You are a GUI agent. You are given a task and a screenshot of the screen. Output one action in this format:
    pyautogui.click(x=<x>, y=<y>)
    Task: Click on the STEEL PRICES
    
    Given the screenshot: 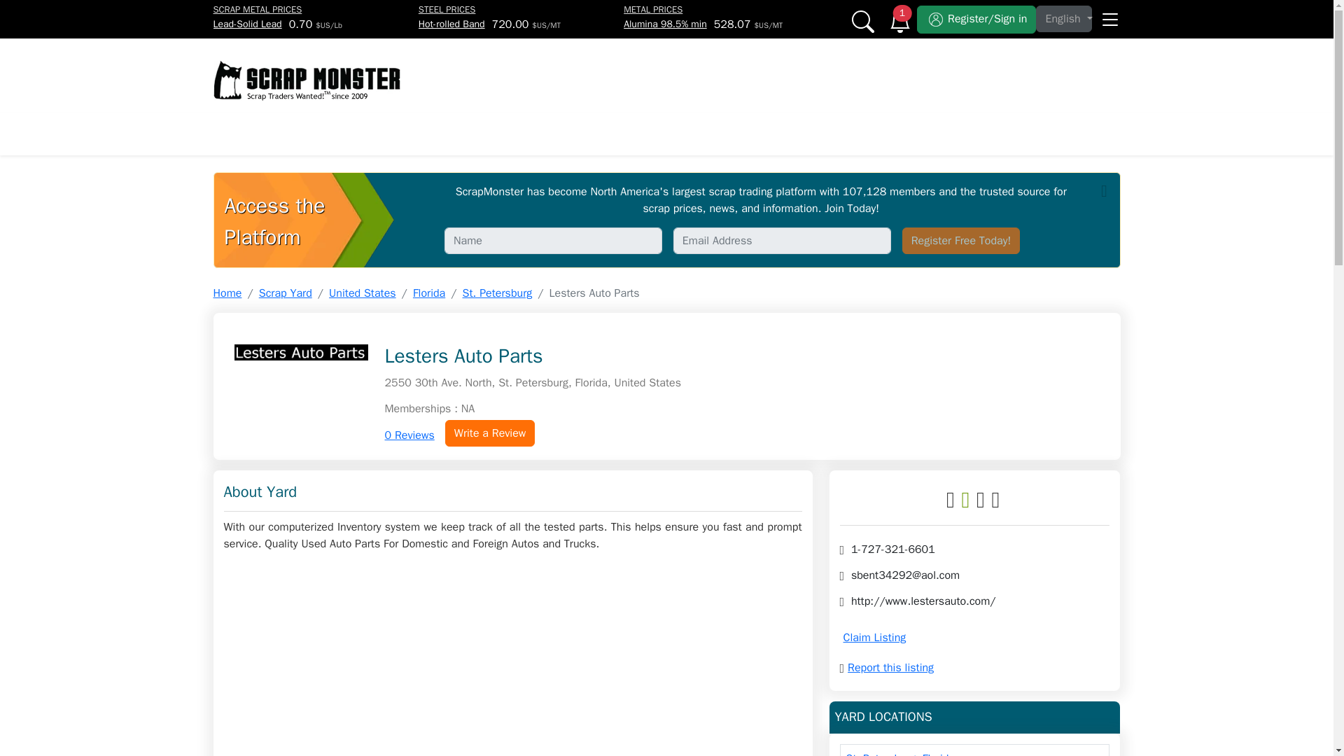 What is the action you would take?
    pyautogui.click(x=447, y=9)
    